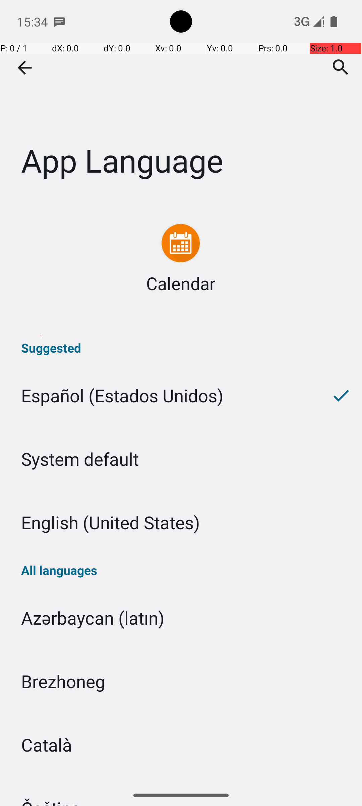 The height and width of the screenshot is (806, 362). Describe the element at coordinates (181, 100) in the screenshot. I see `App Language` at that location.